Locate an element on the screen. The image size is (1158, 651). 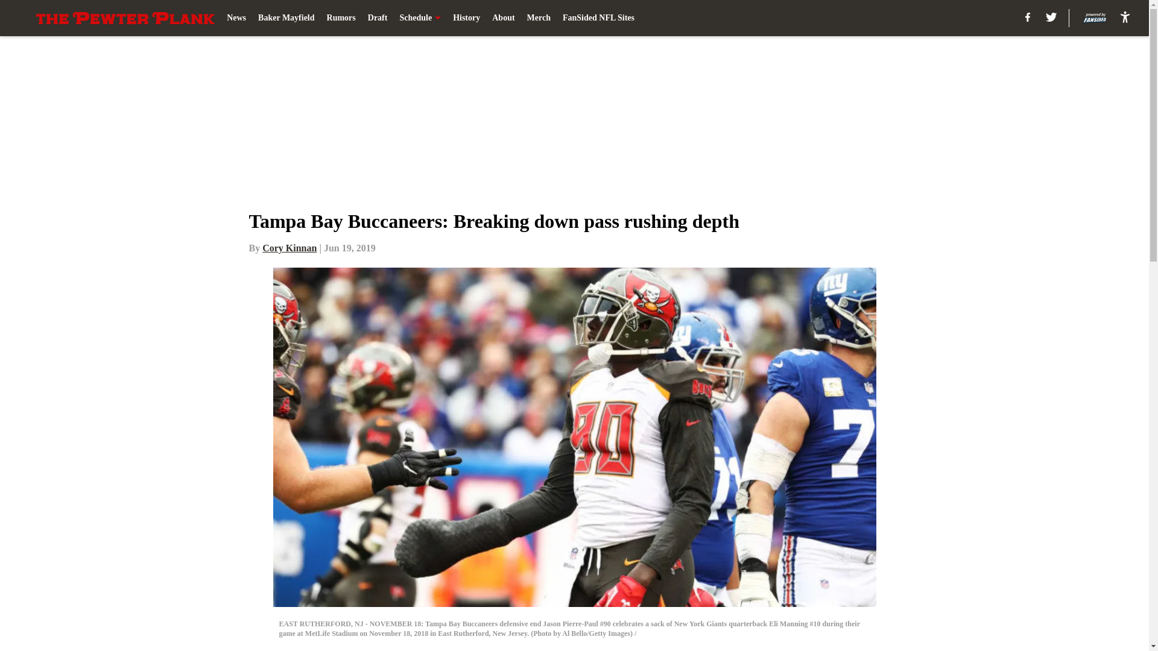
Rumors is located at coordinates (341, 18).